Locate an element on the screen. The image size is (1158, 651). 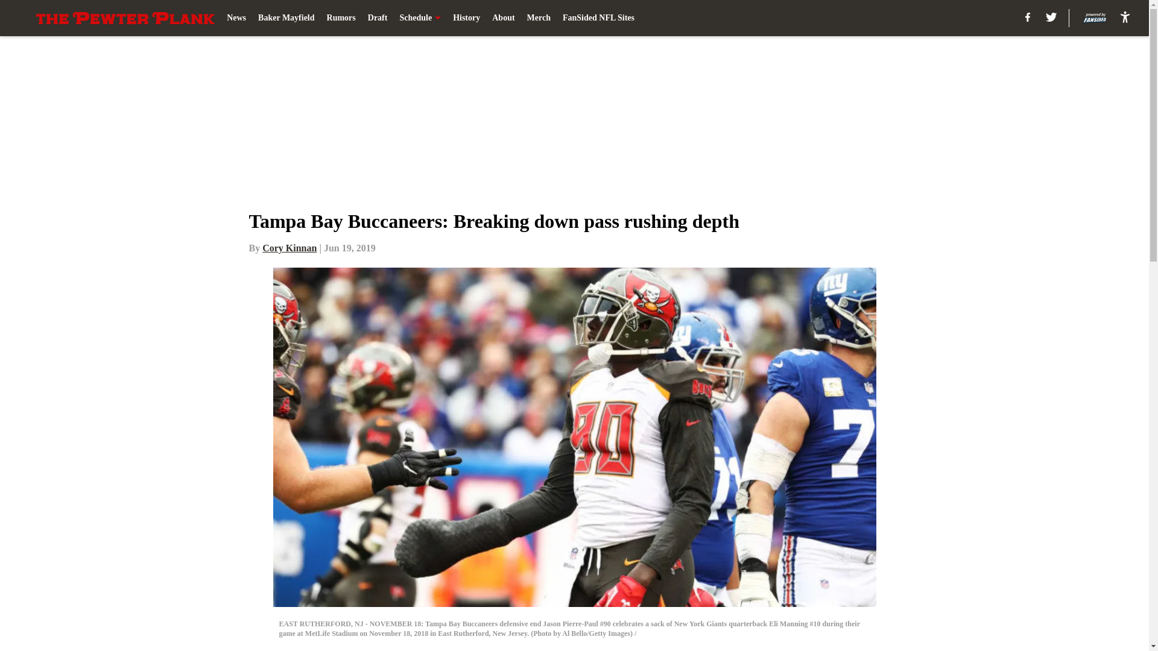
Rumors is located at coordinates (341, 18).